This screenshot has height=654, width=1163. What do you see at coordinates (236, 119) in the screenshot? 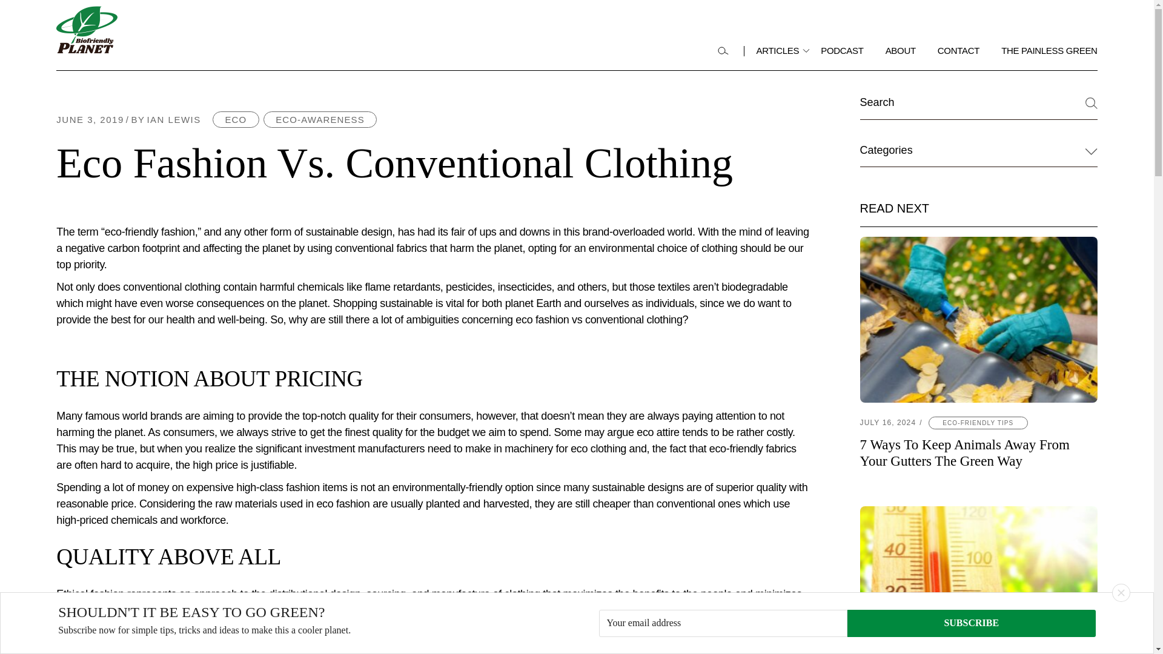
I see `ECO-AWARENESS` at bounding box center [236, 119].